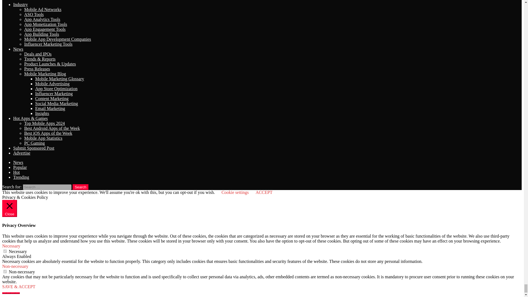  Describe the element at coordinates (5, 251) in the screenshot. I see `on` at that location.